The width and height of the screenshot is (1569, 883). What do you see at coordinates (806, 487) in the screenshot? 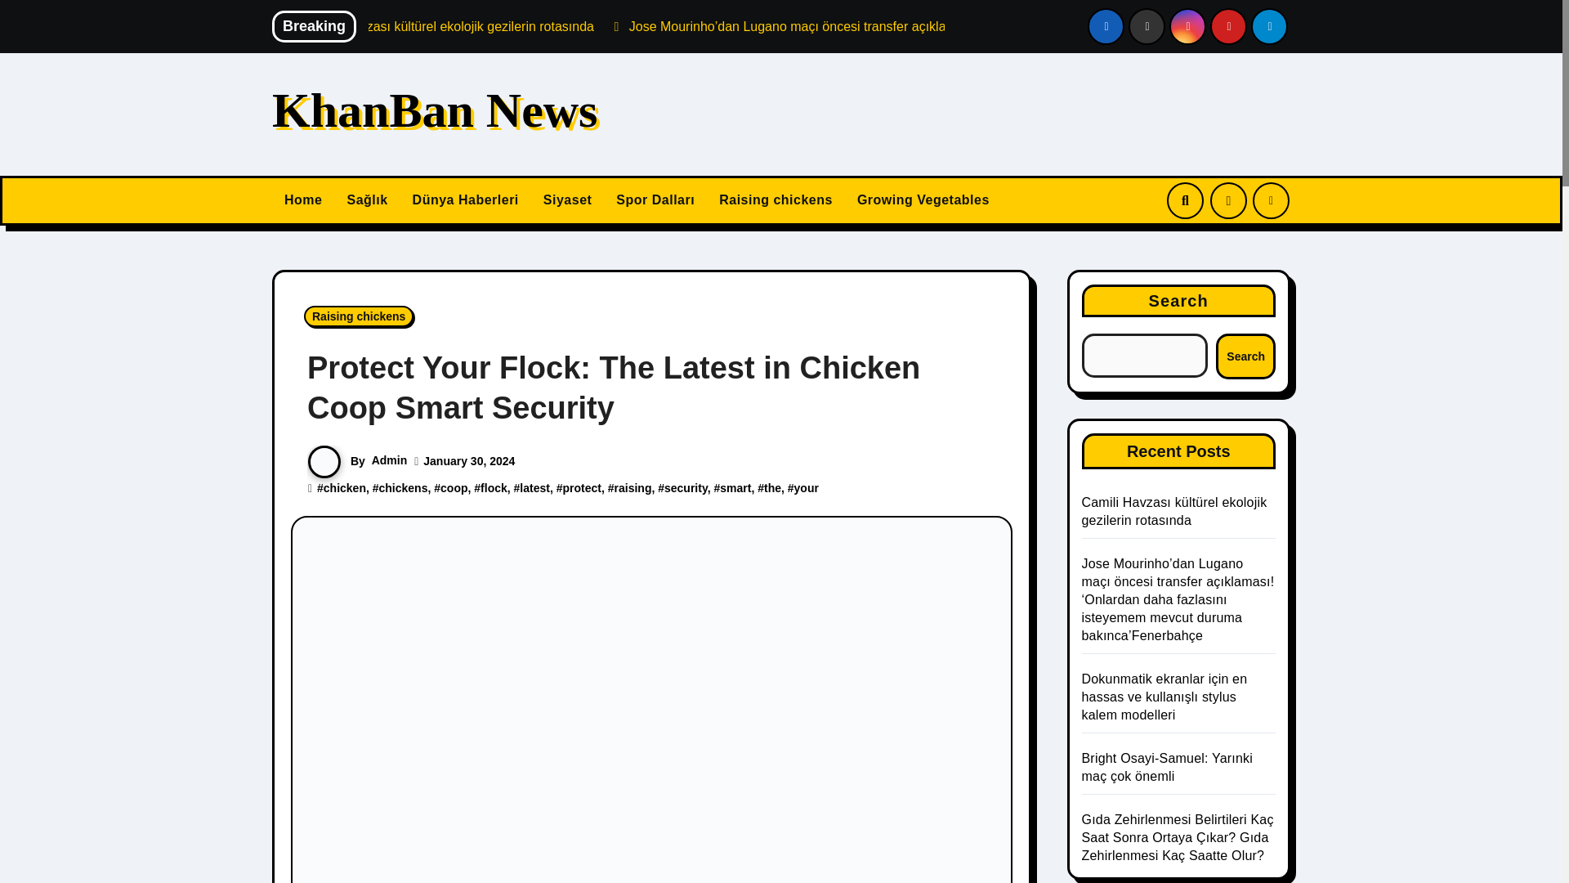
I see `your` at bounding box center [806, 487].